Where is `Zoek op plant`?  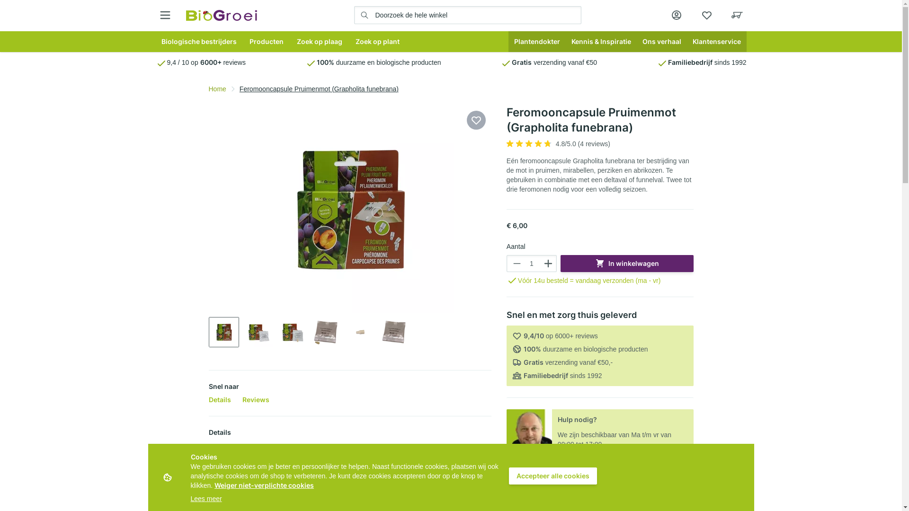
Zoek op plant is located at coordinates (378, 42).